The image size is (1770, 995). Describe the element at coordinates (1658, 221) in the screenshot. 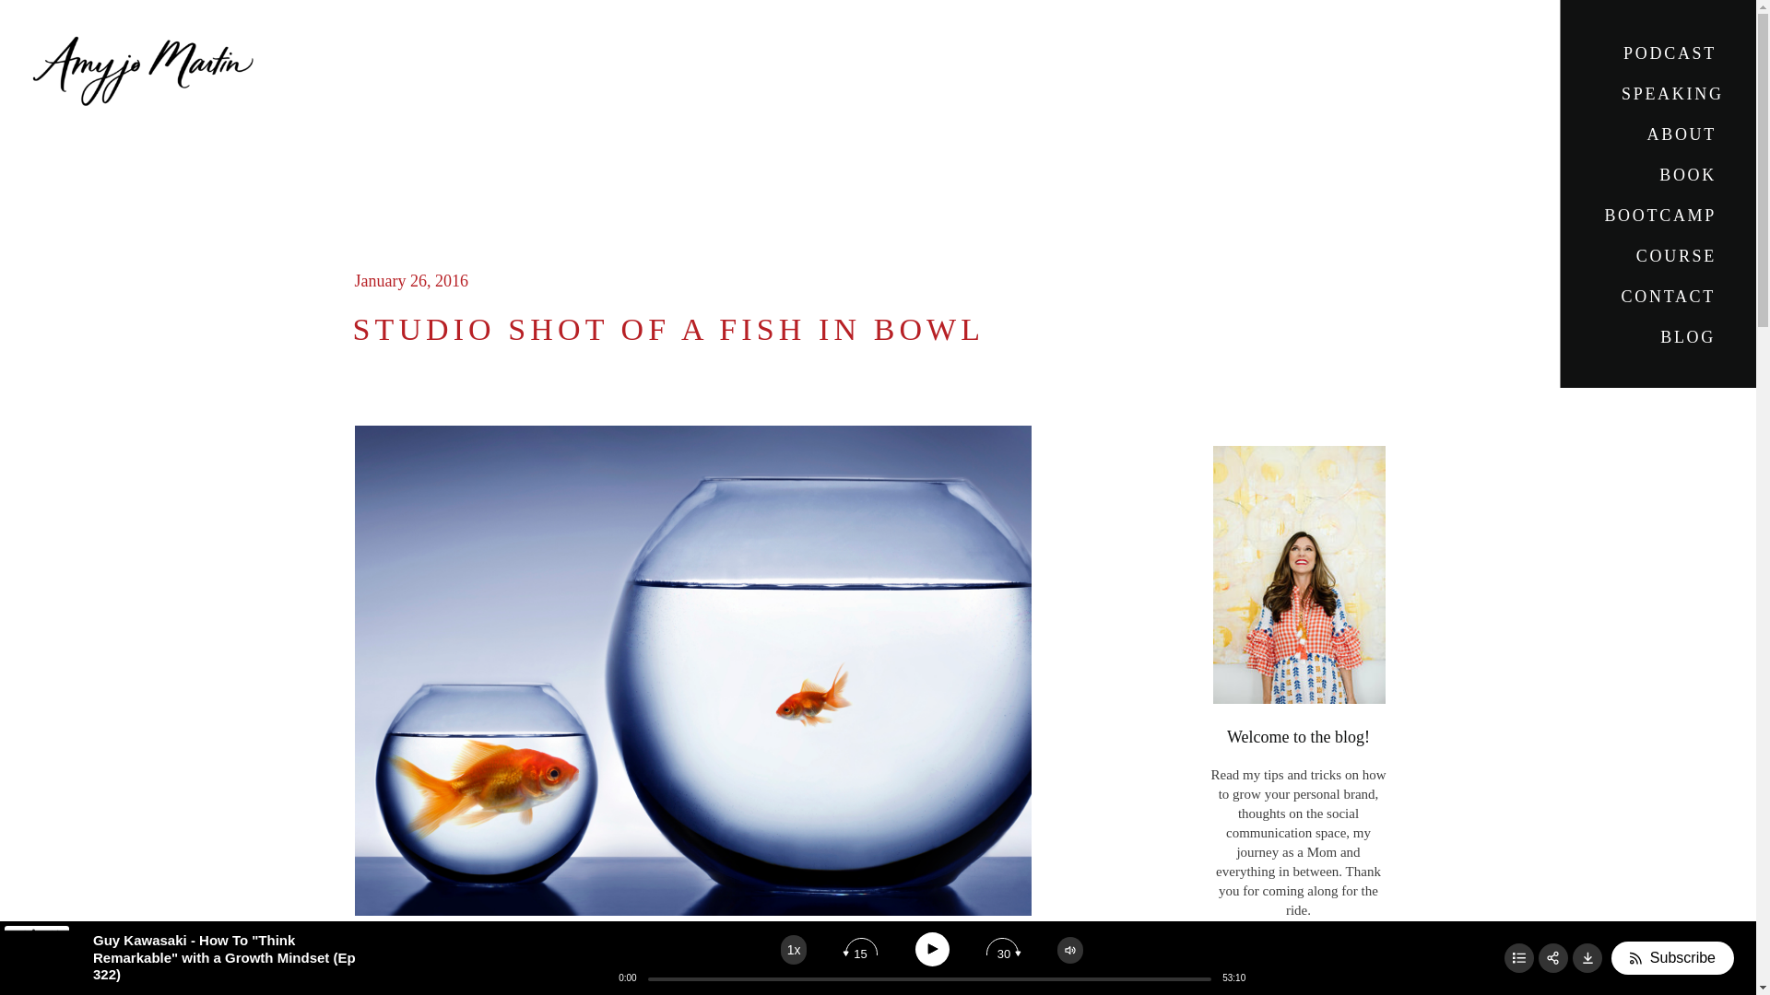

I see `BOOTCAMP` at that location.